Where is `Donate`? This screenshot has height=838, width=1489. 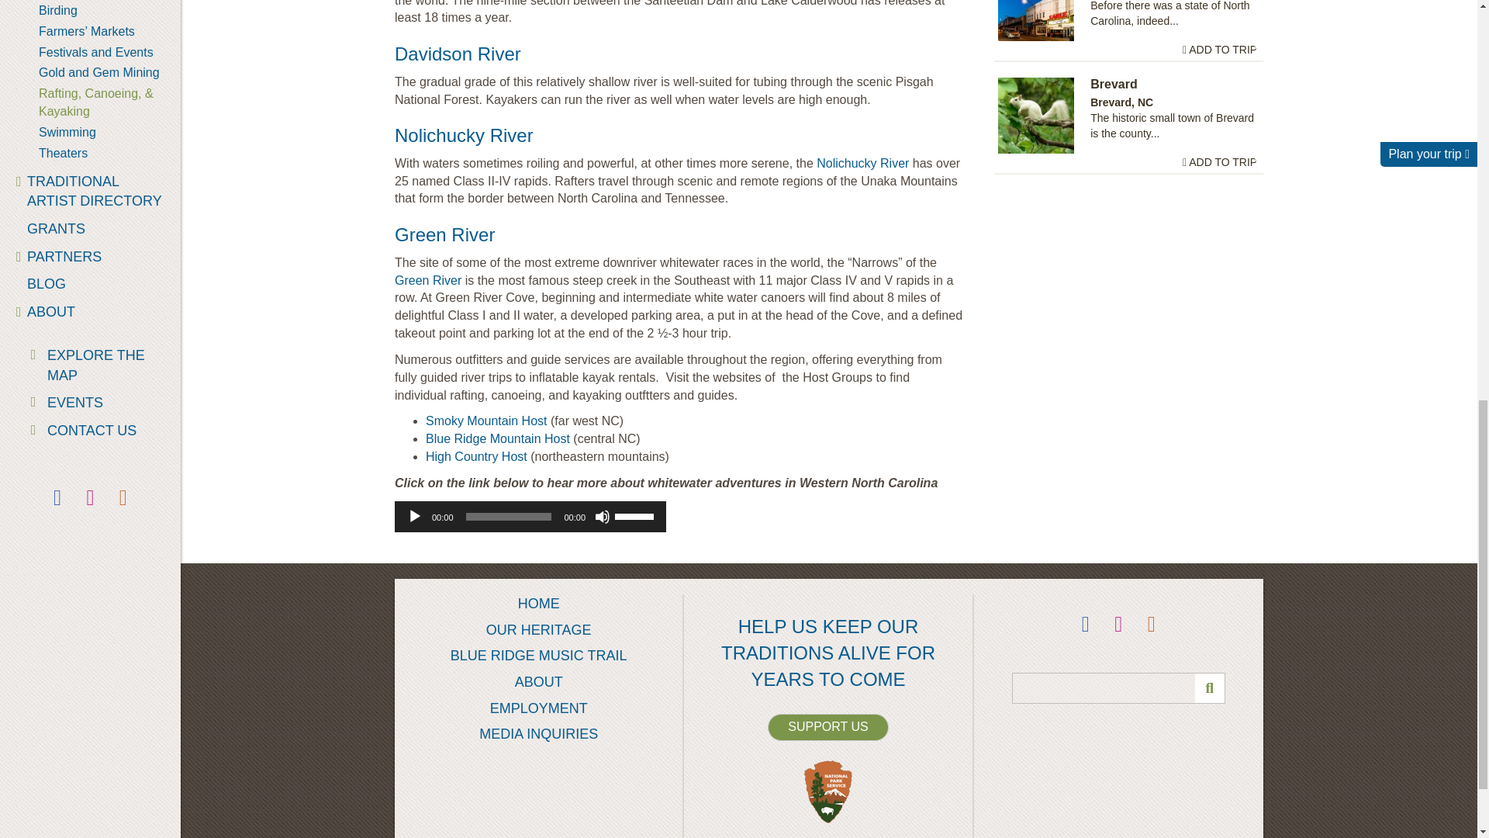 Donate is located at coordinates (827, 727).